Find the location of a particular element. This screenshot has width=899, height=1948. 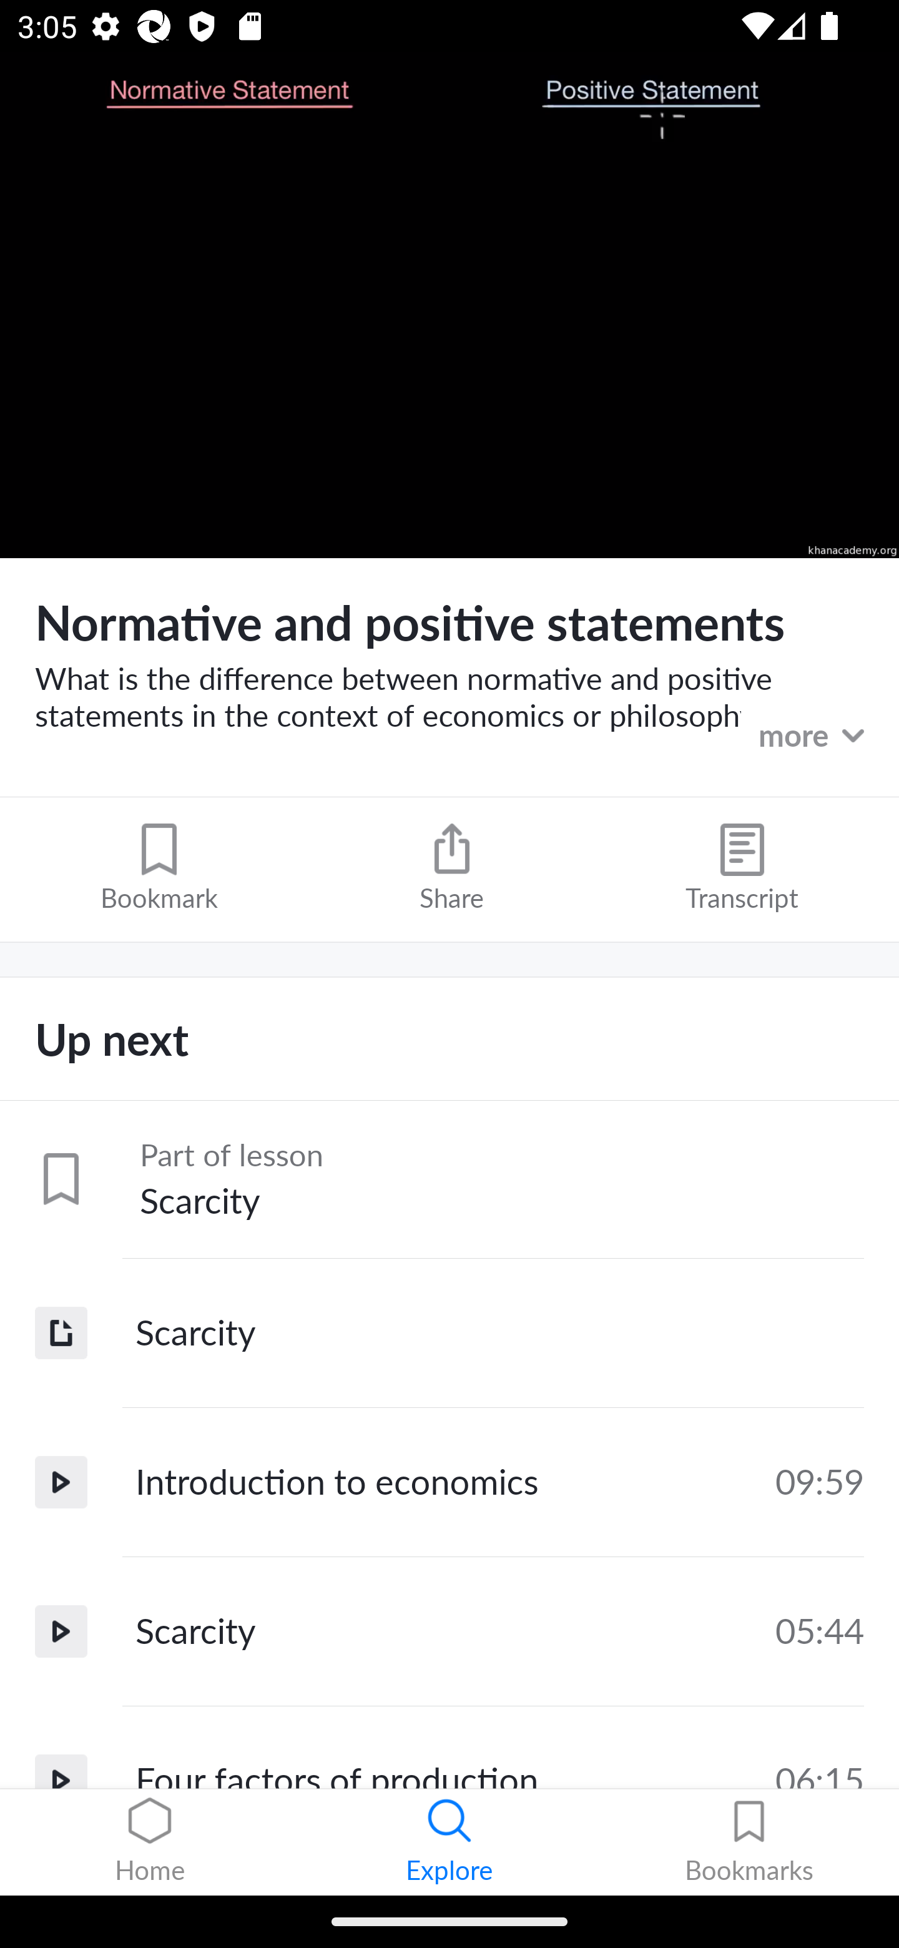

Scarcity 05:44 is located at coordinates (449, 1631).